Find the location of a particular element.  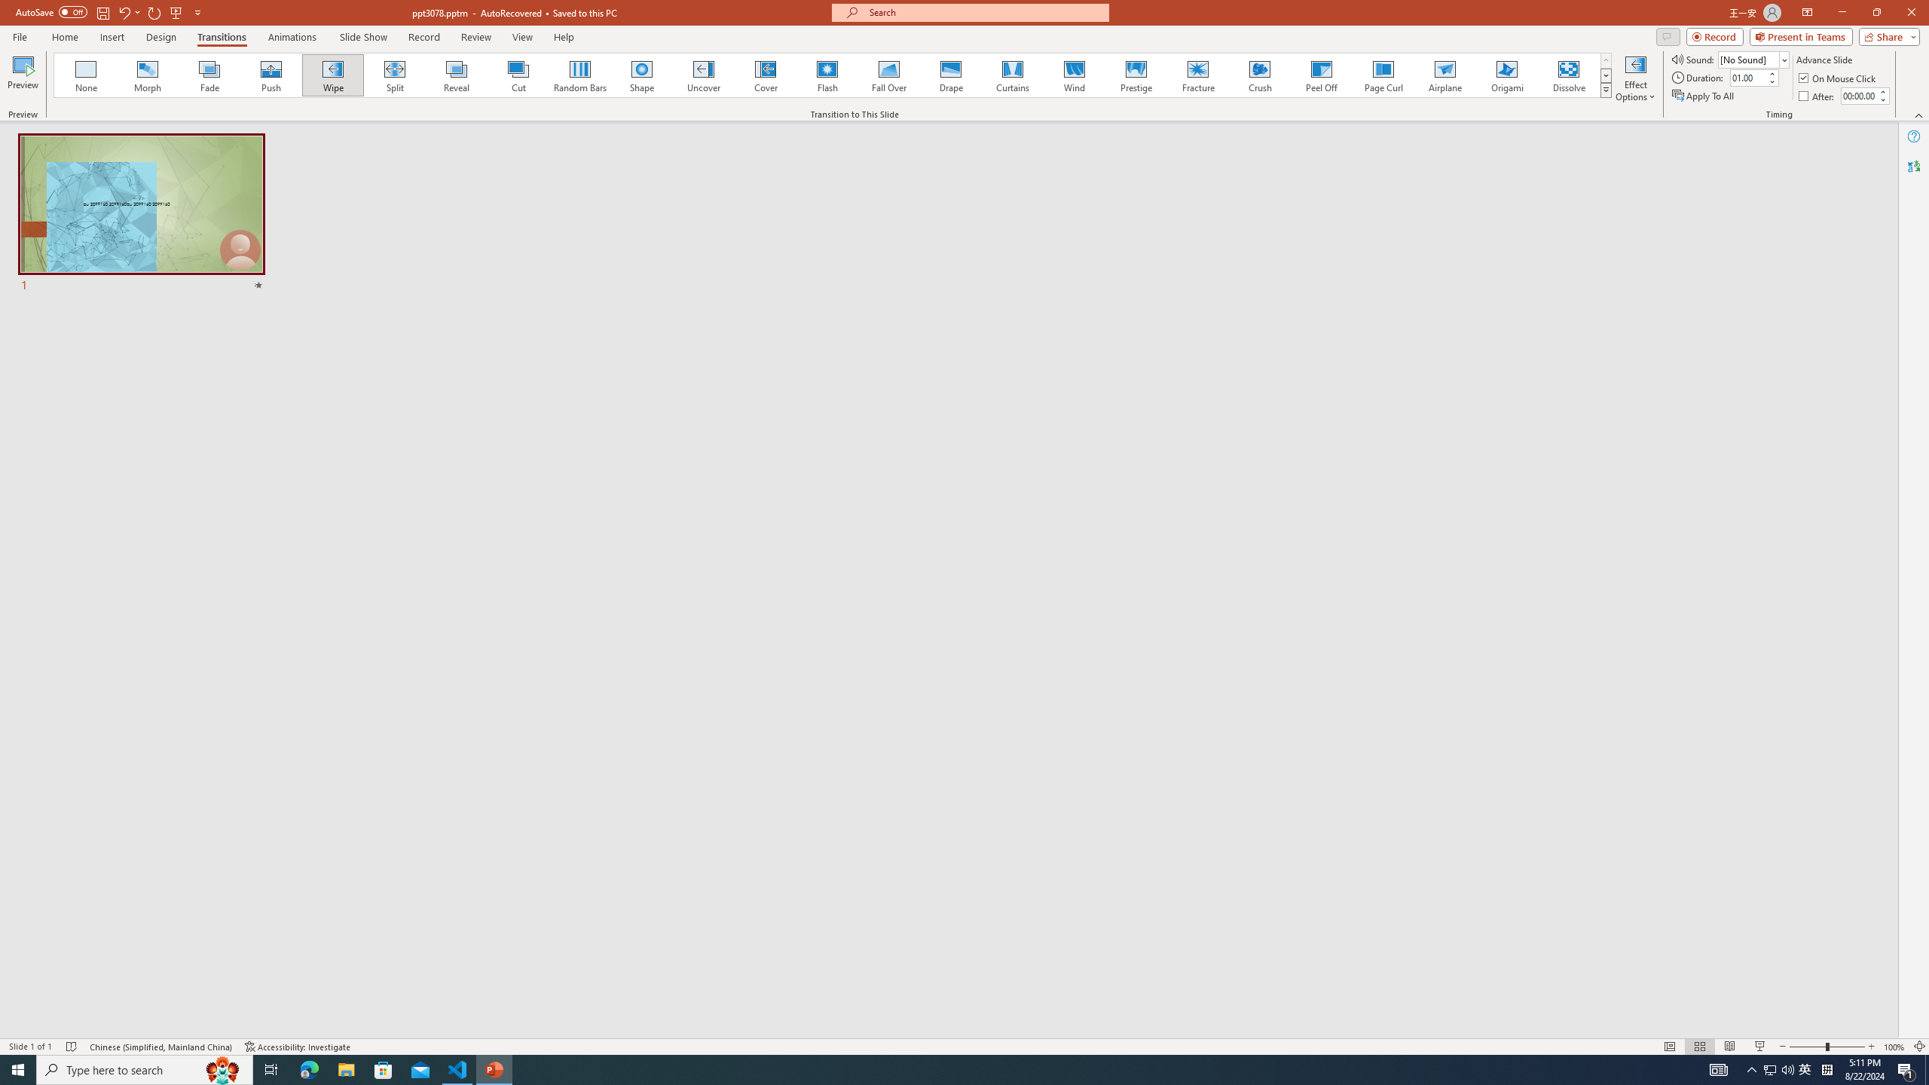

Sound is located at coordinates (1754, 59).